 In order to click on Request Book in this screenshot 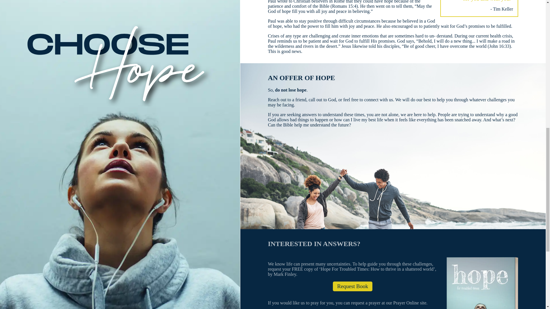, I will do `click(352, 286)`.